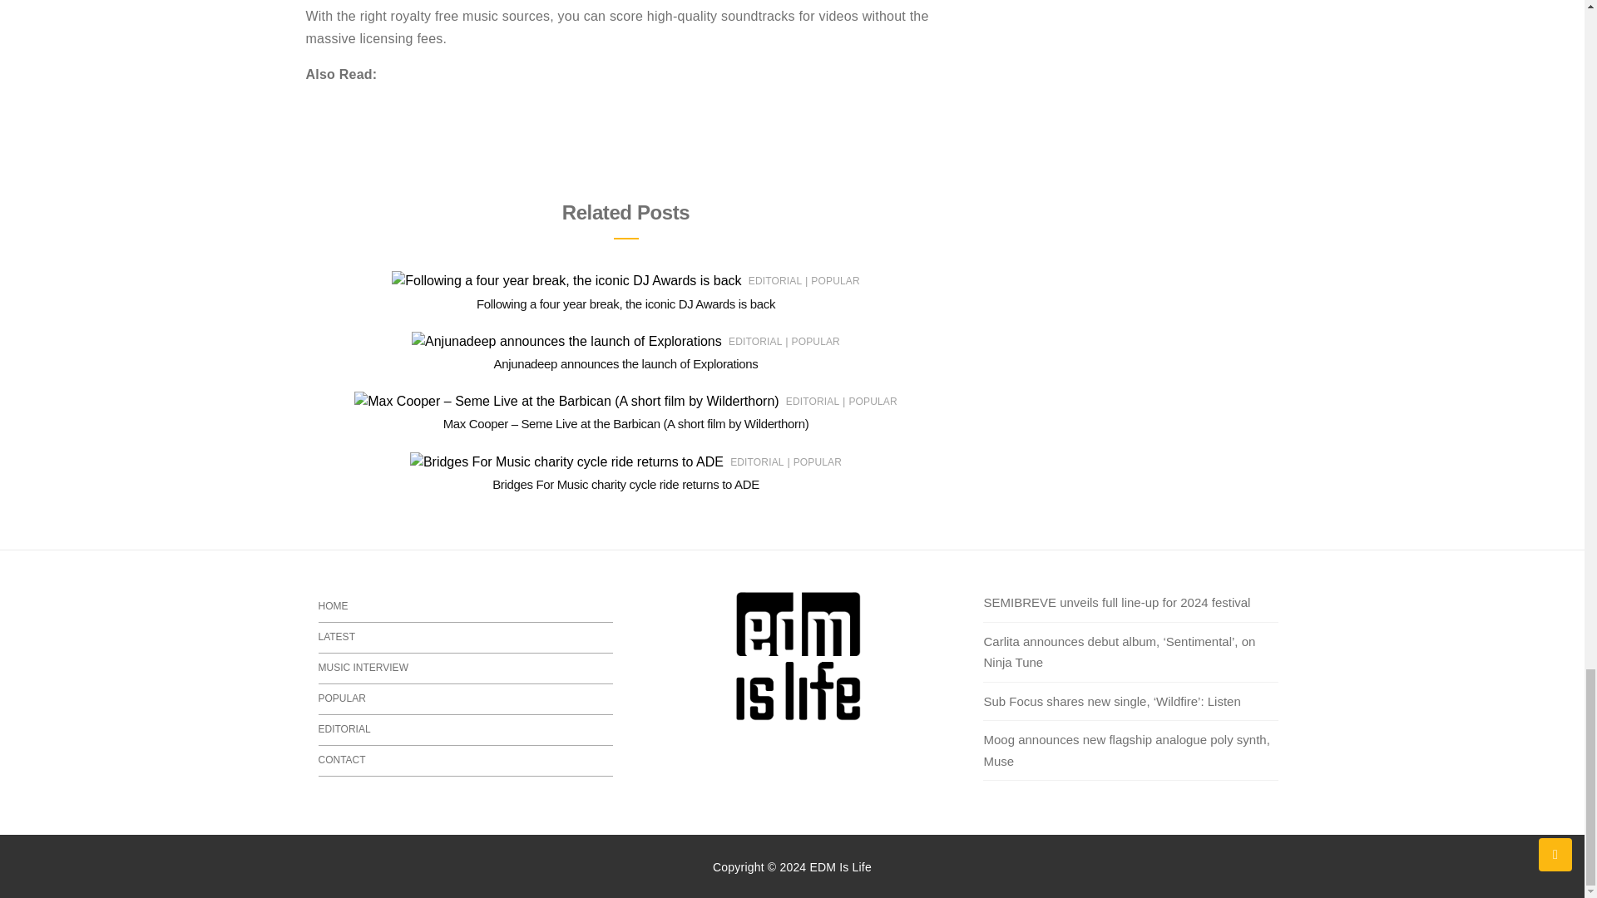 The height and width of the screenshot is (898, 1597). Describe the element at coordinates (625, 363) in the screenshot. I see `Anjunadeep announces the launch of Explorations` at that location.